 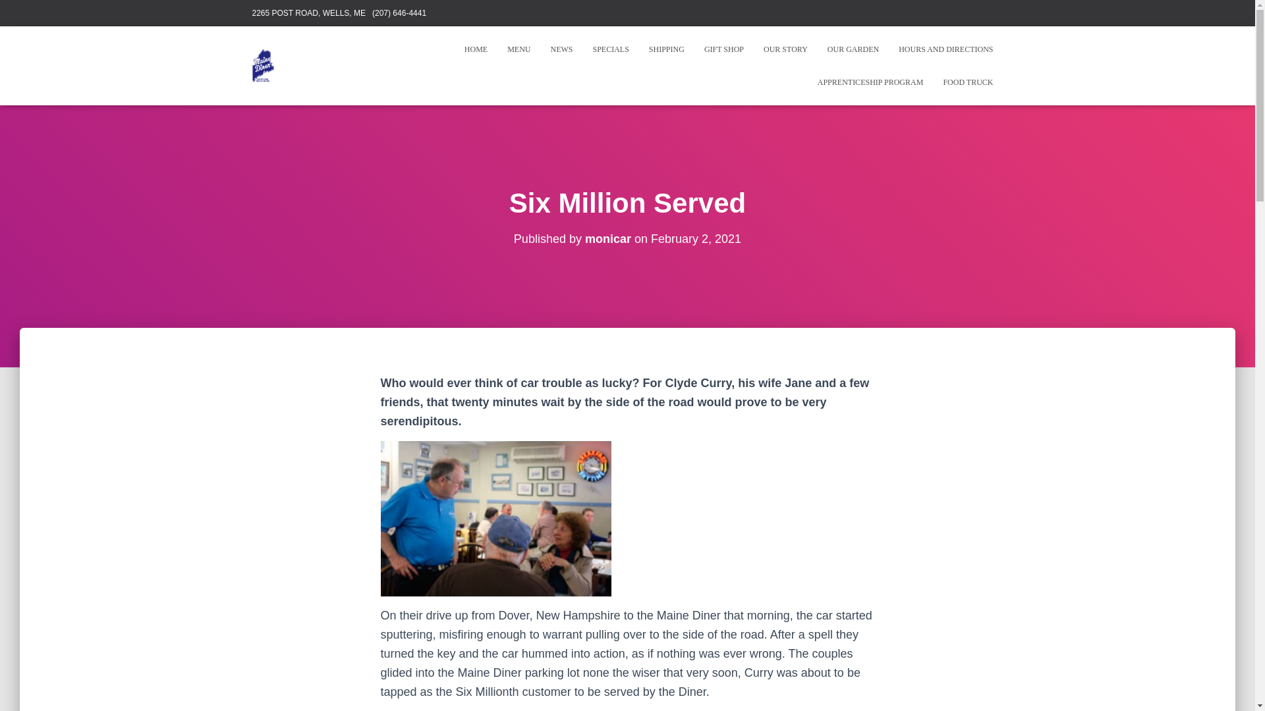 What do you see at coordinates (785, 49) in the screenshot?
I see `OUR STORY` at bounding box center [785, 49].